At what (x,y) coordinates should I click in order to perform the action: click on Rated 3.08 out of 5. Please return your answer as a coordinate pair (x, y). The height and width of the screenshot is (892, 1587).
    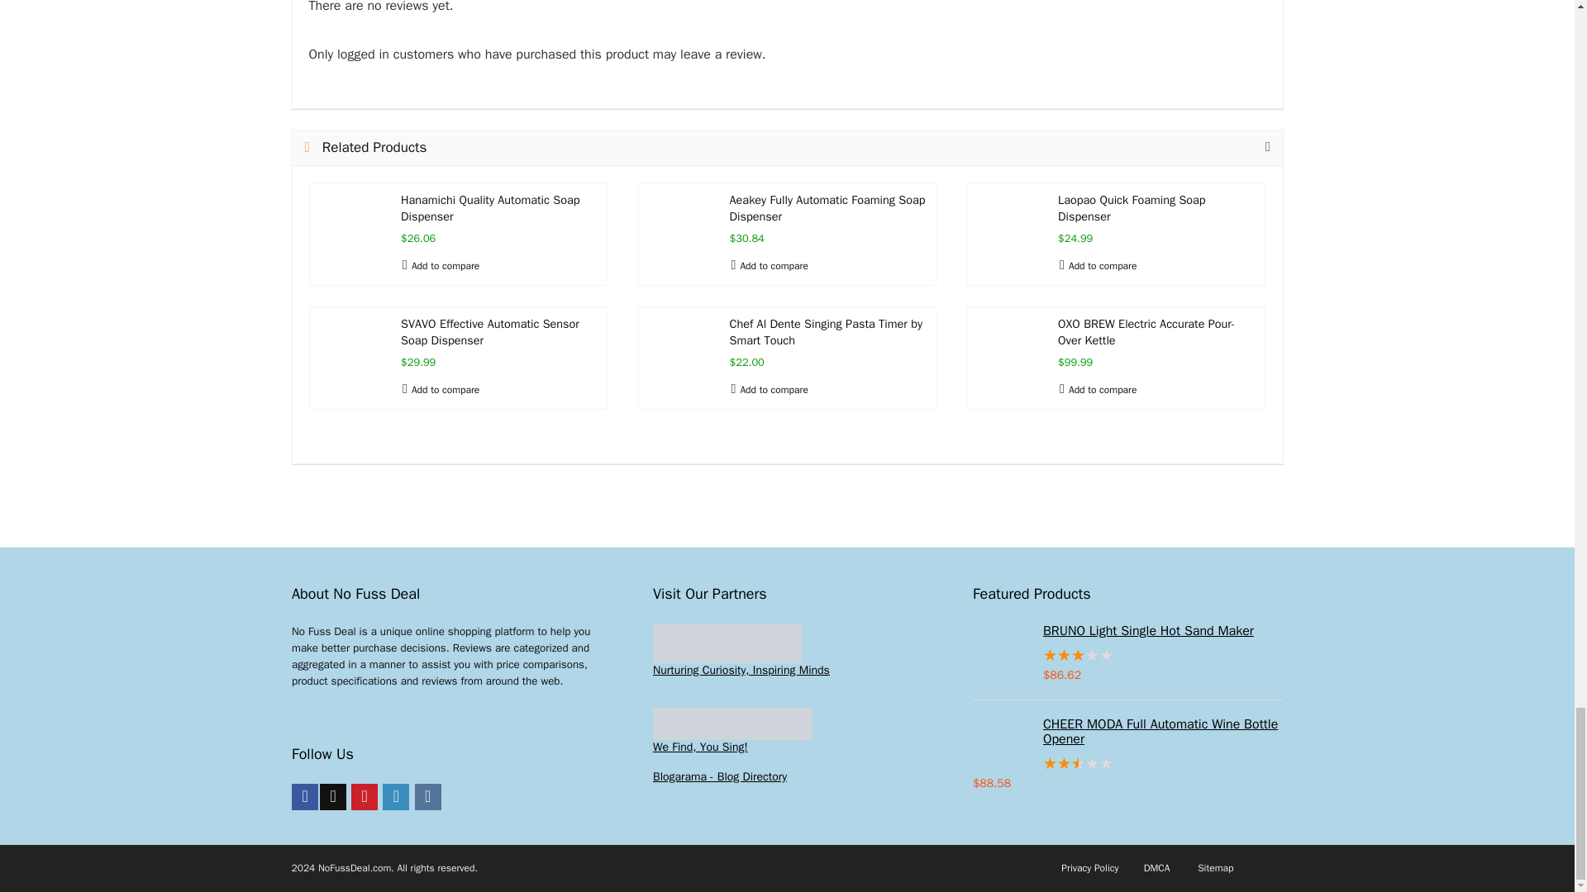
    Looking at the image, I should click on (1127, 656).